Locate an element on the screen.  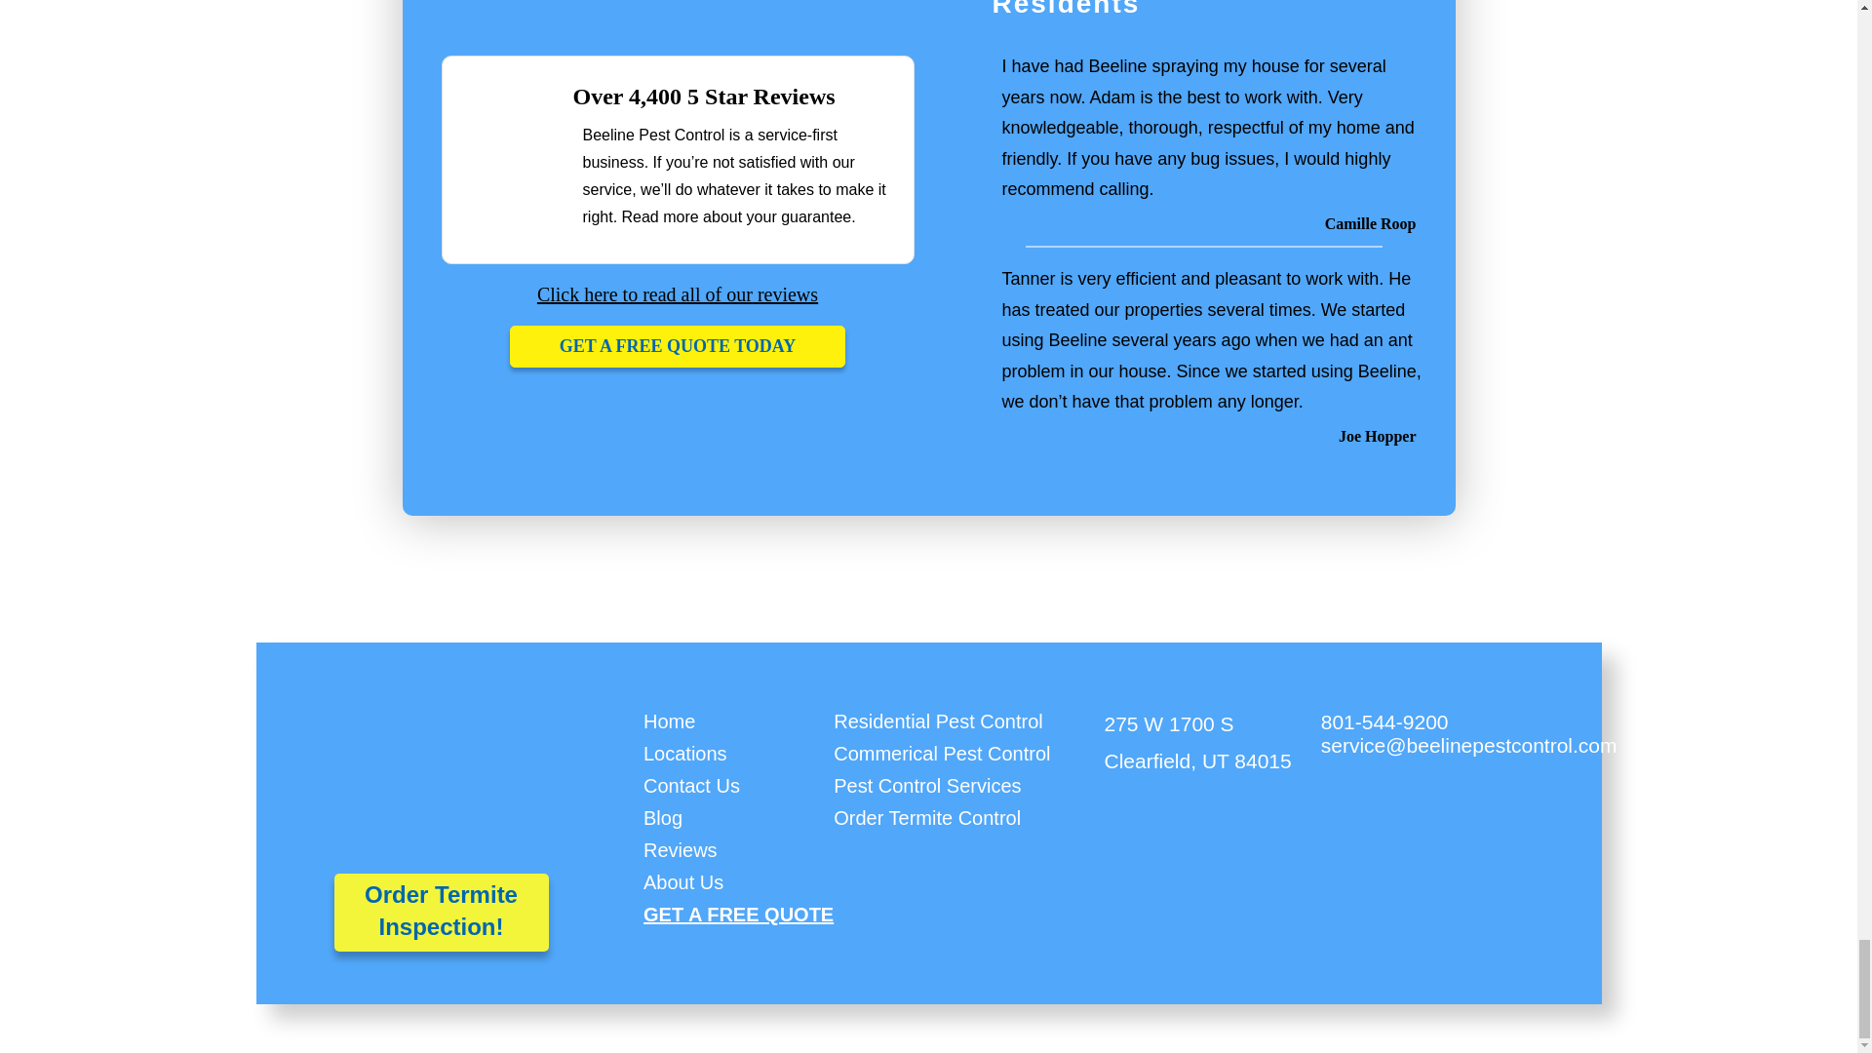
Reviews is located at coordinates (681, 850).